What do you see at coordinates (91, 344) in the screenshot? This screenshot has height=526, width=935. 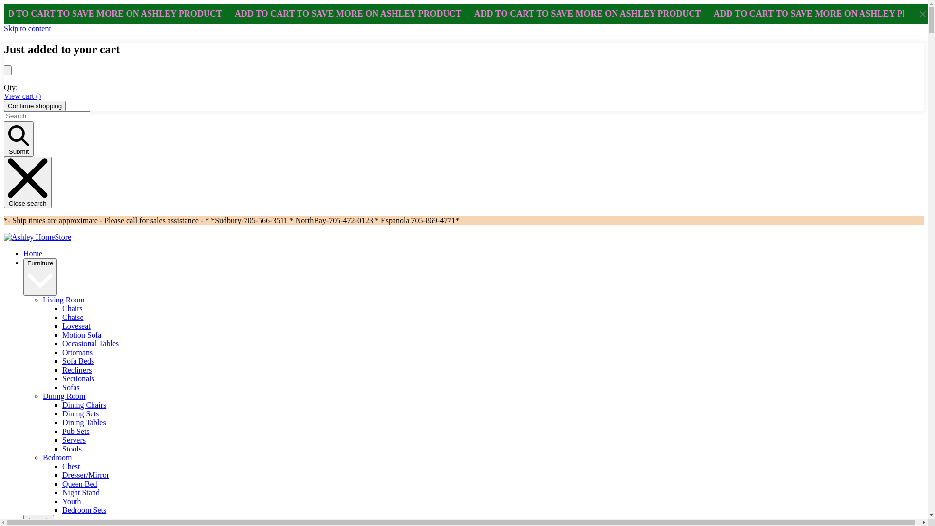 I see `Occasional Tables` at bounding box center [91, 344].